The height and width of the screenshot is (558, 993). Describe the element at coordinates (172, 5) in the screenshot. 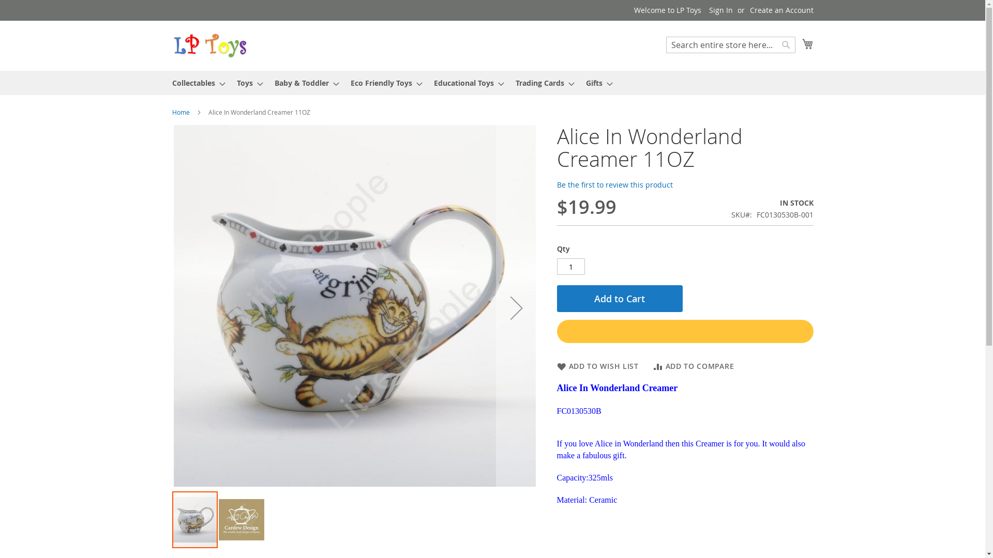

I see `Skip to Content` at that location.